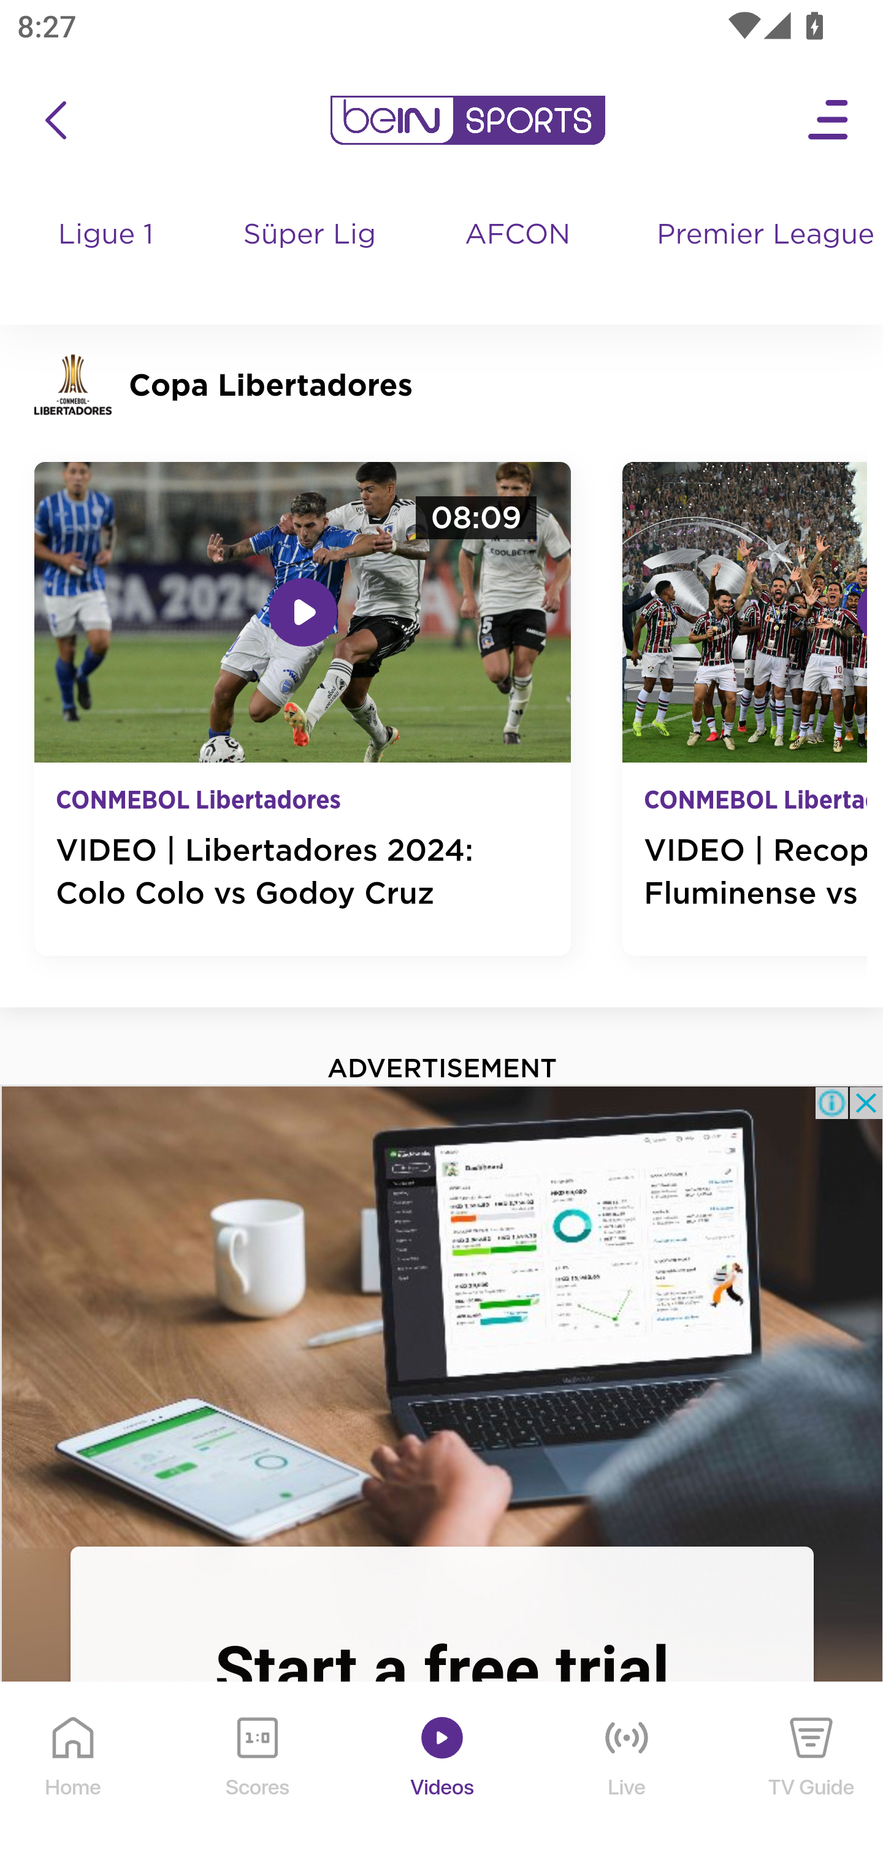  I want to click on Open Menu Icon, so click(829, 120).